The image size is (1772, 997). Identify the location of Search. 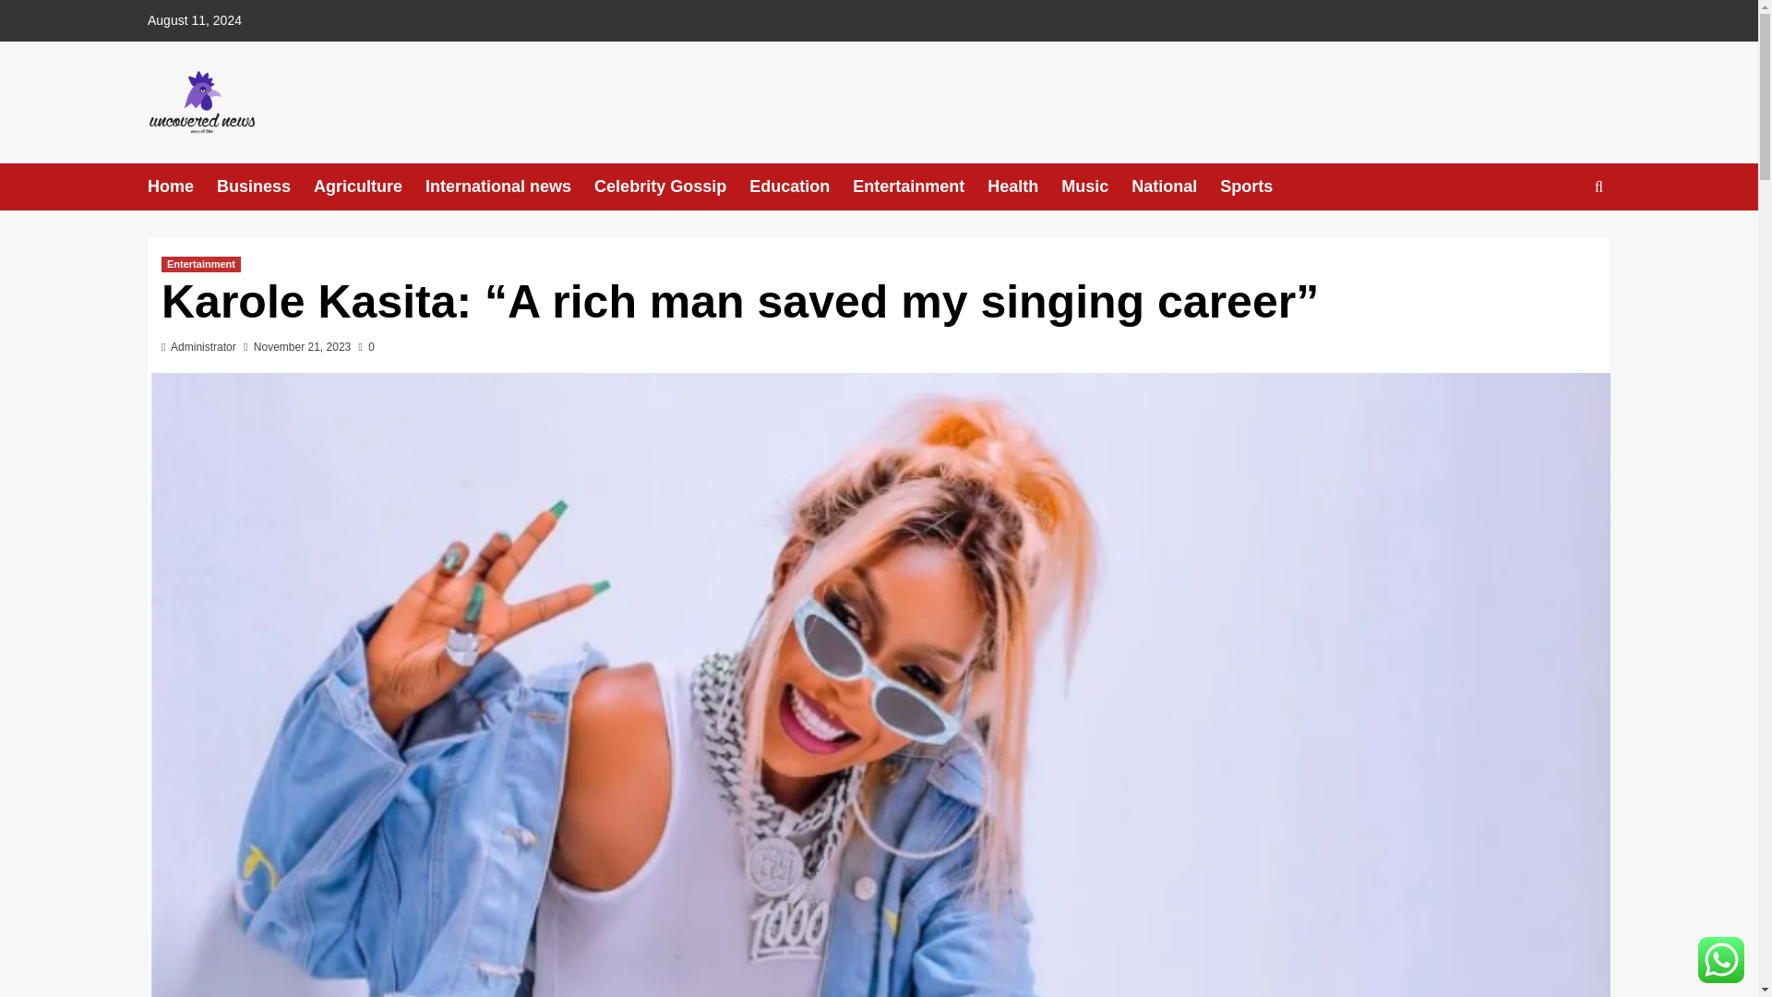
(1556, 244).